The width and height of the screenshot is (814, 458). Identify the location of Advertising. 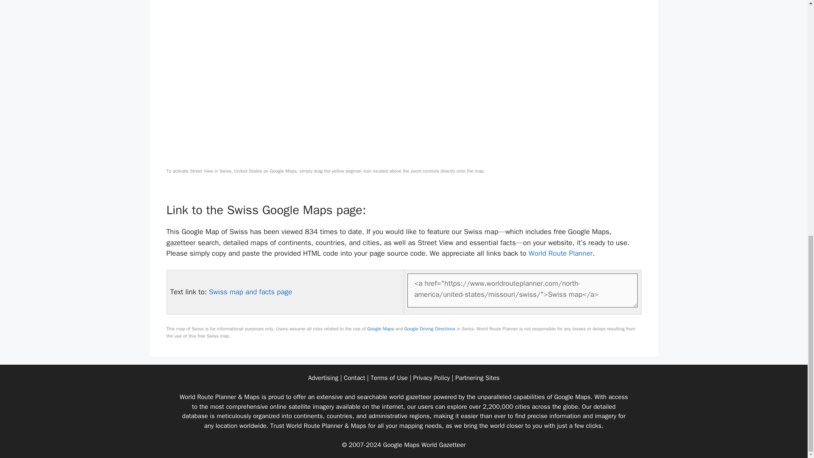
(323, 377).